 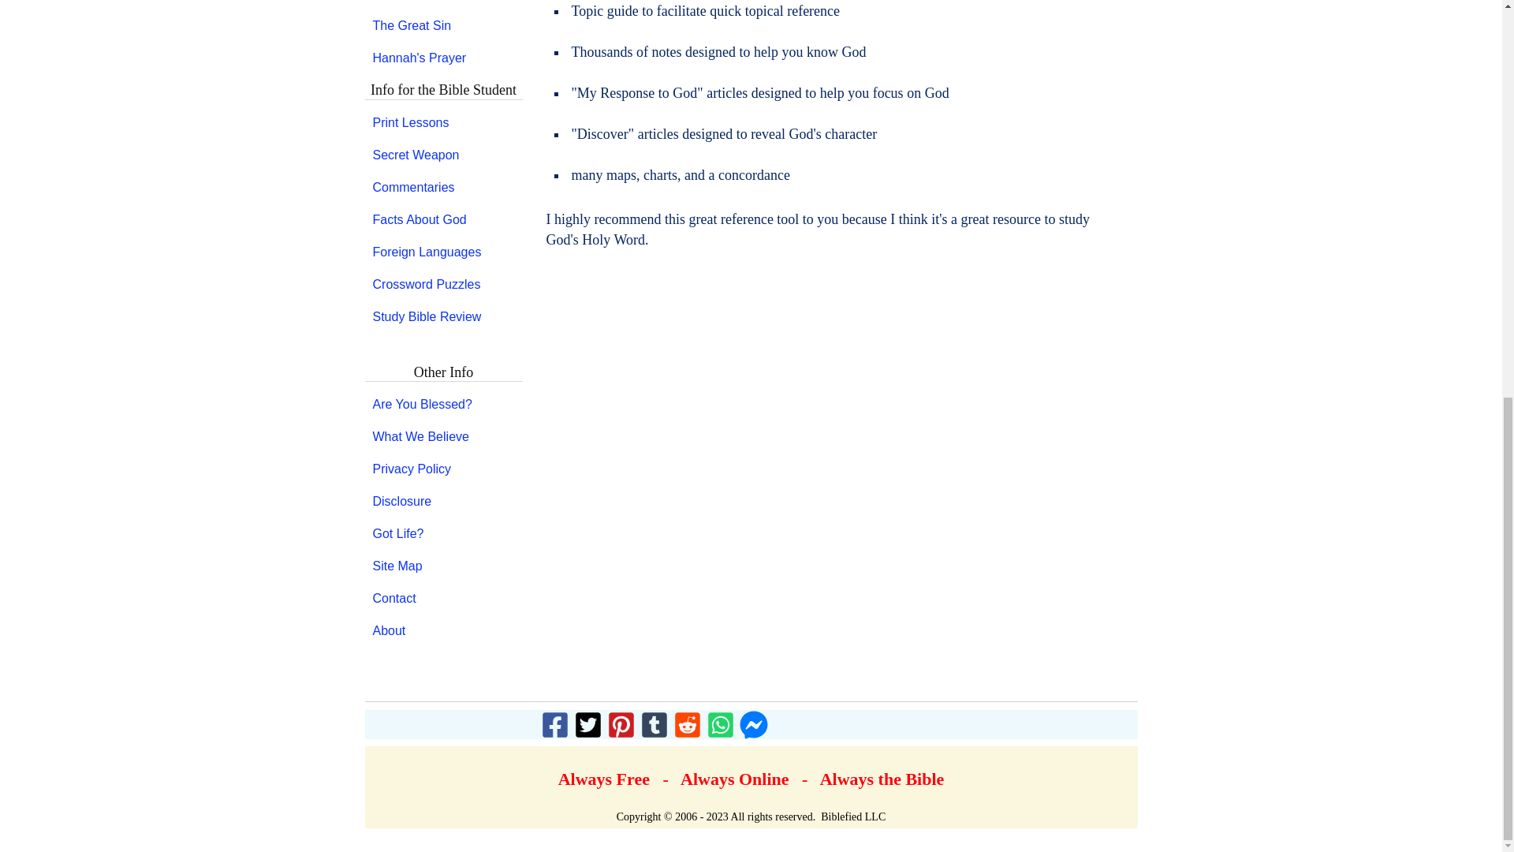 I want to click on About, so click(x=443, y=630).